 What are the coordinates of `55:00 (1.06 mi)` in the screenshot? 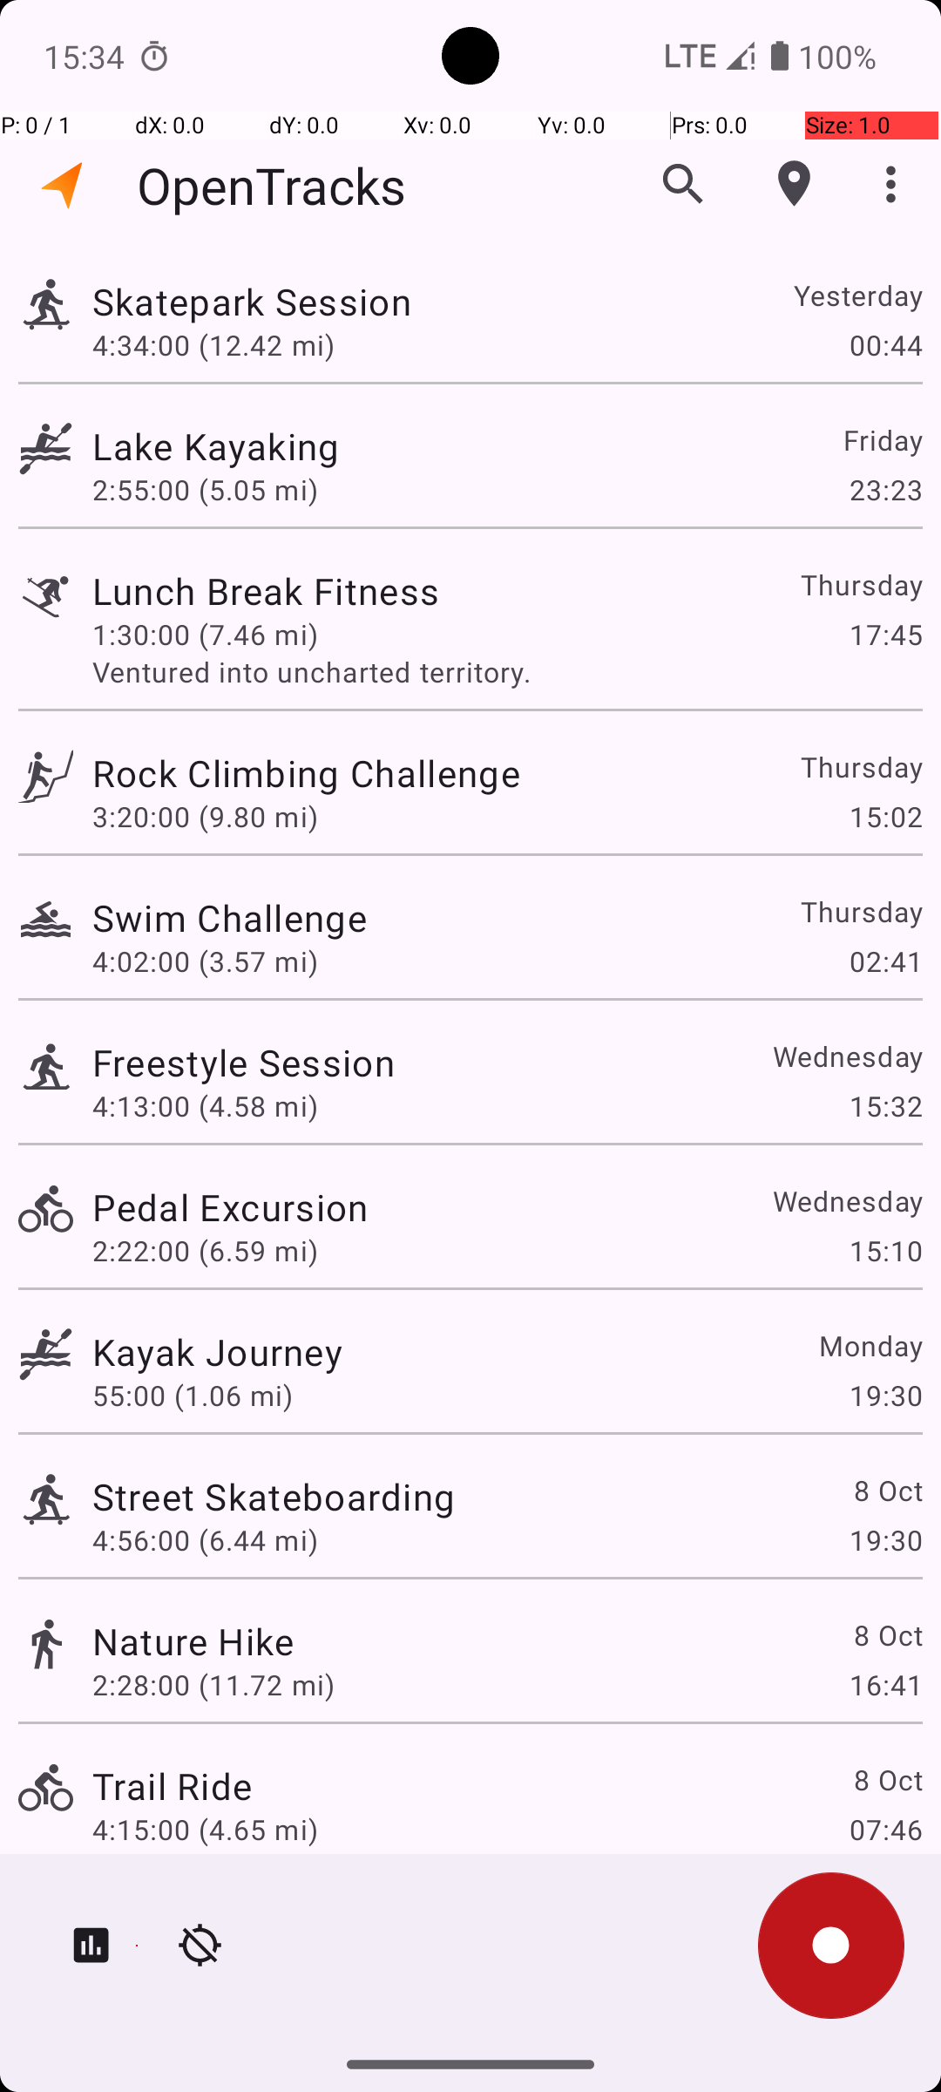 It's located at (193, 1395).